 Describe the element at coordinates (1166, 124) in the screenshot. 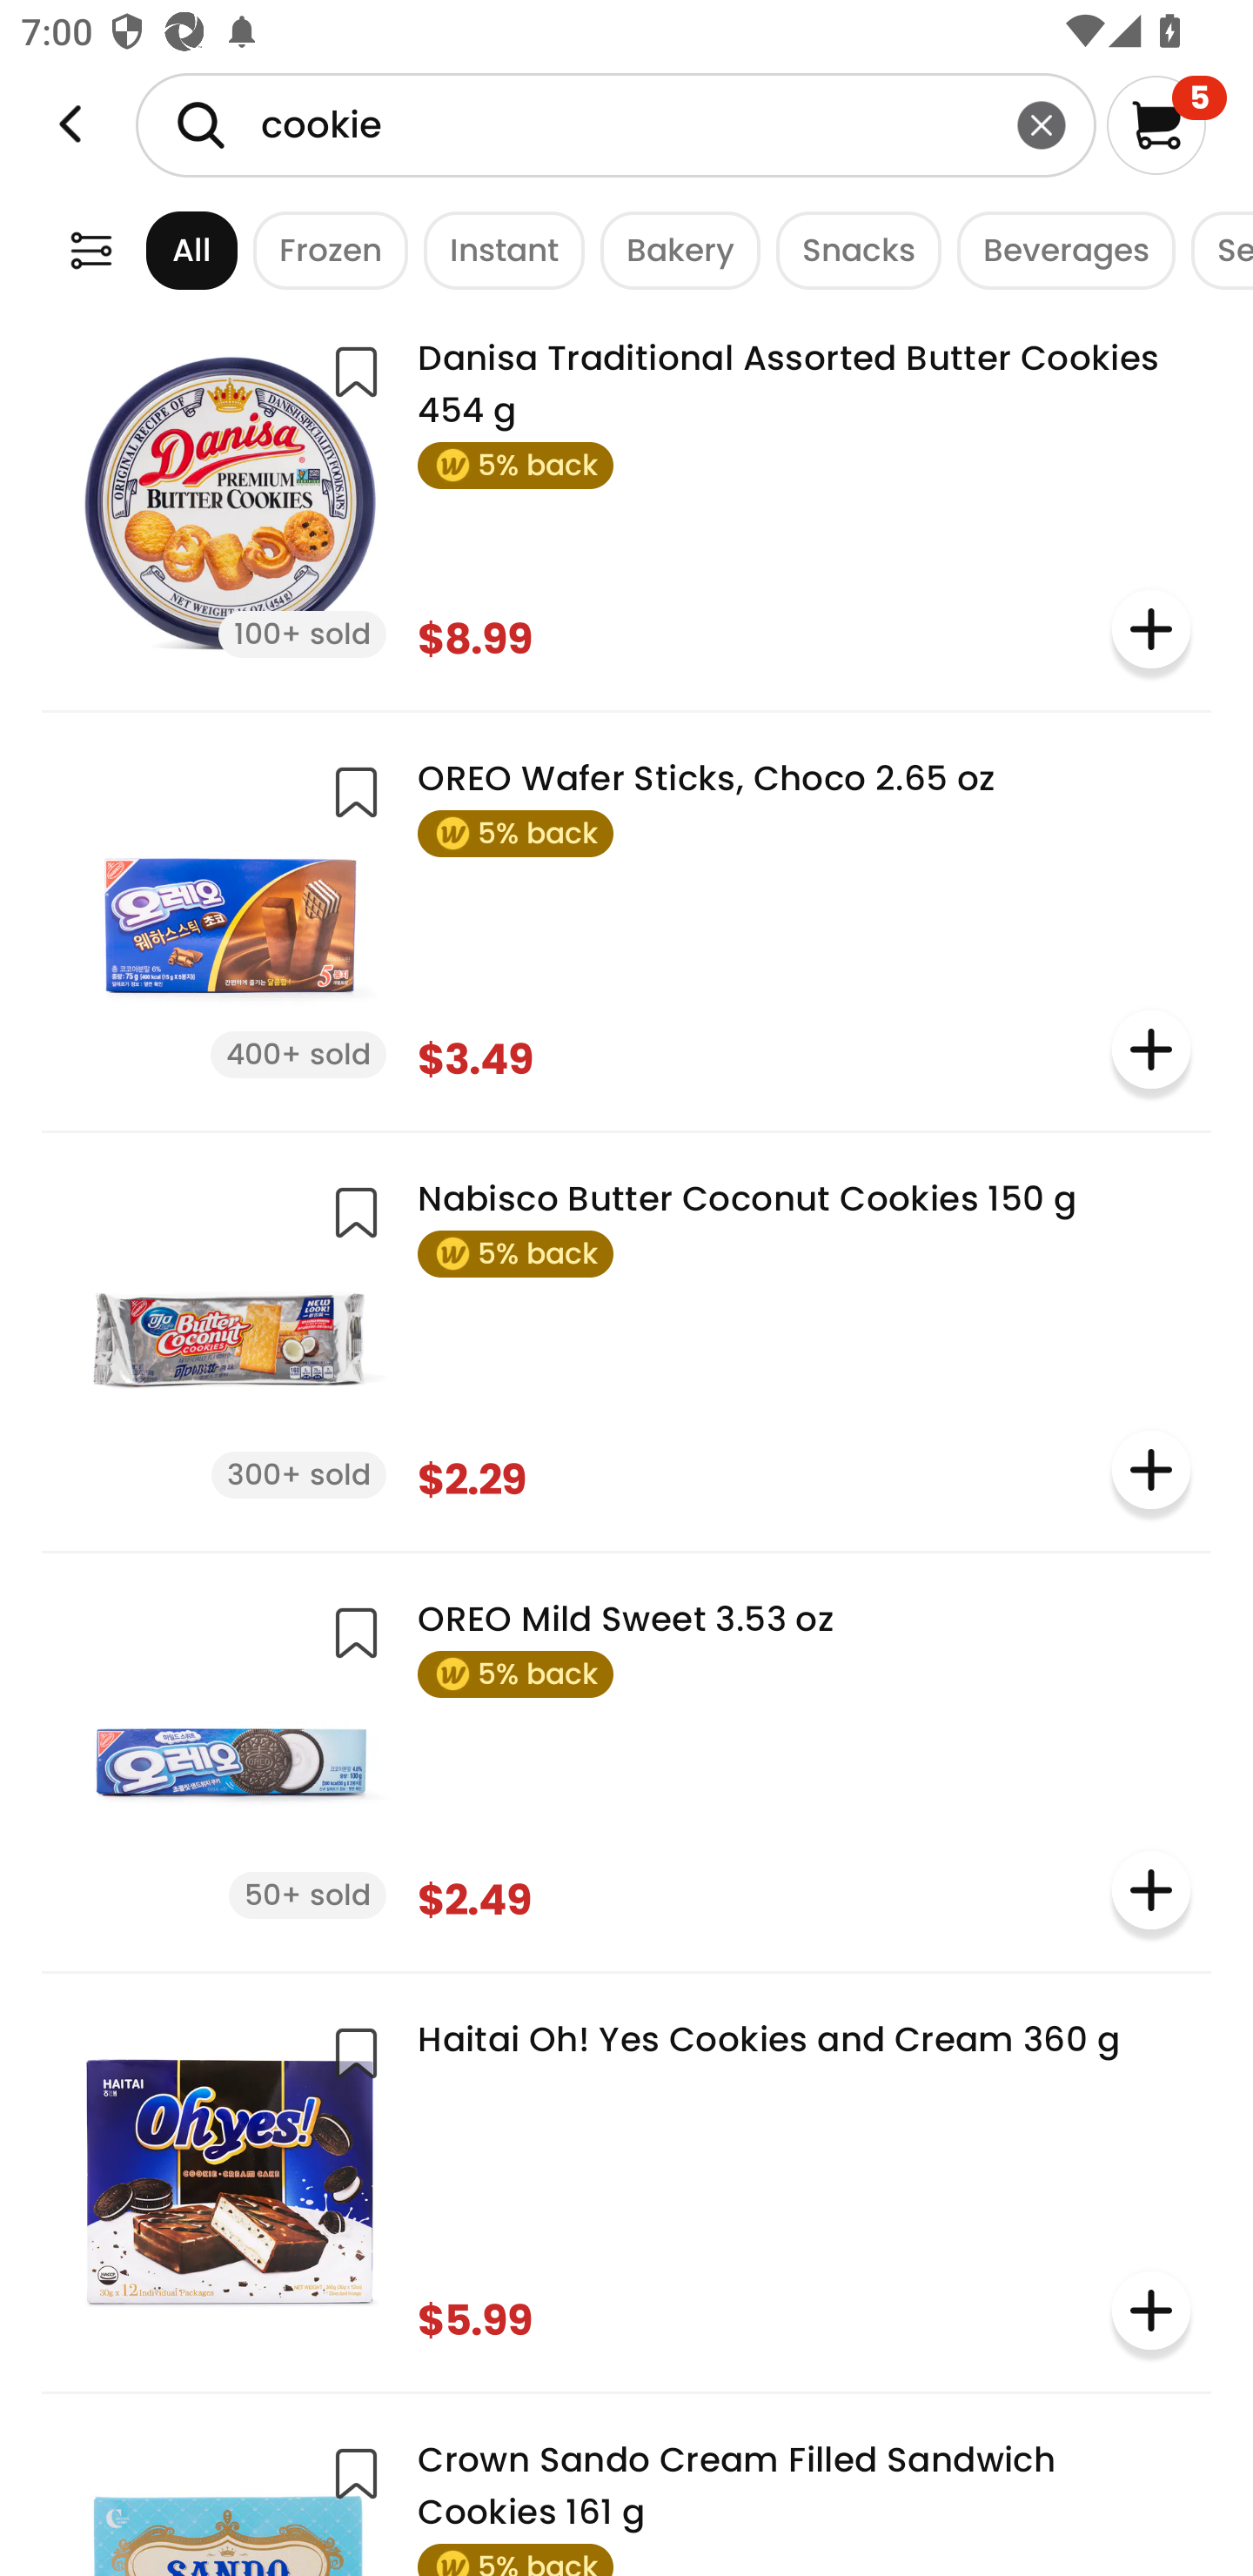

I see `5` at that location.